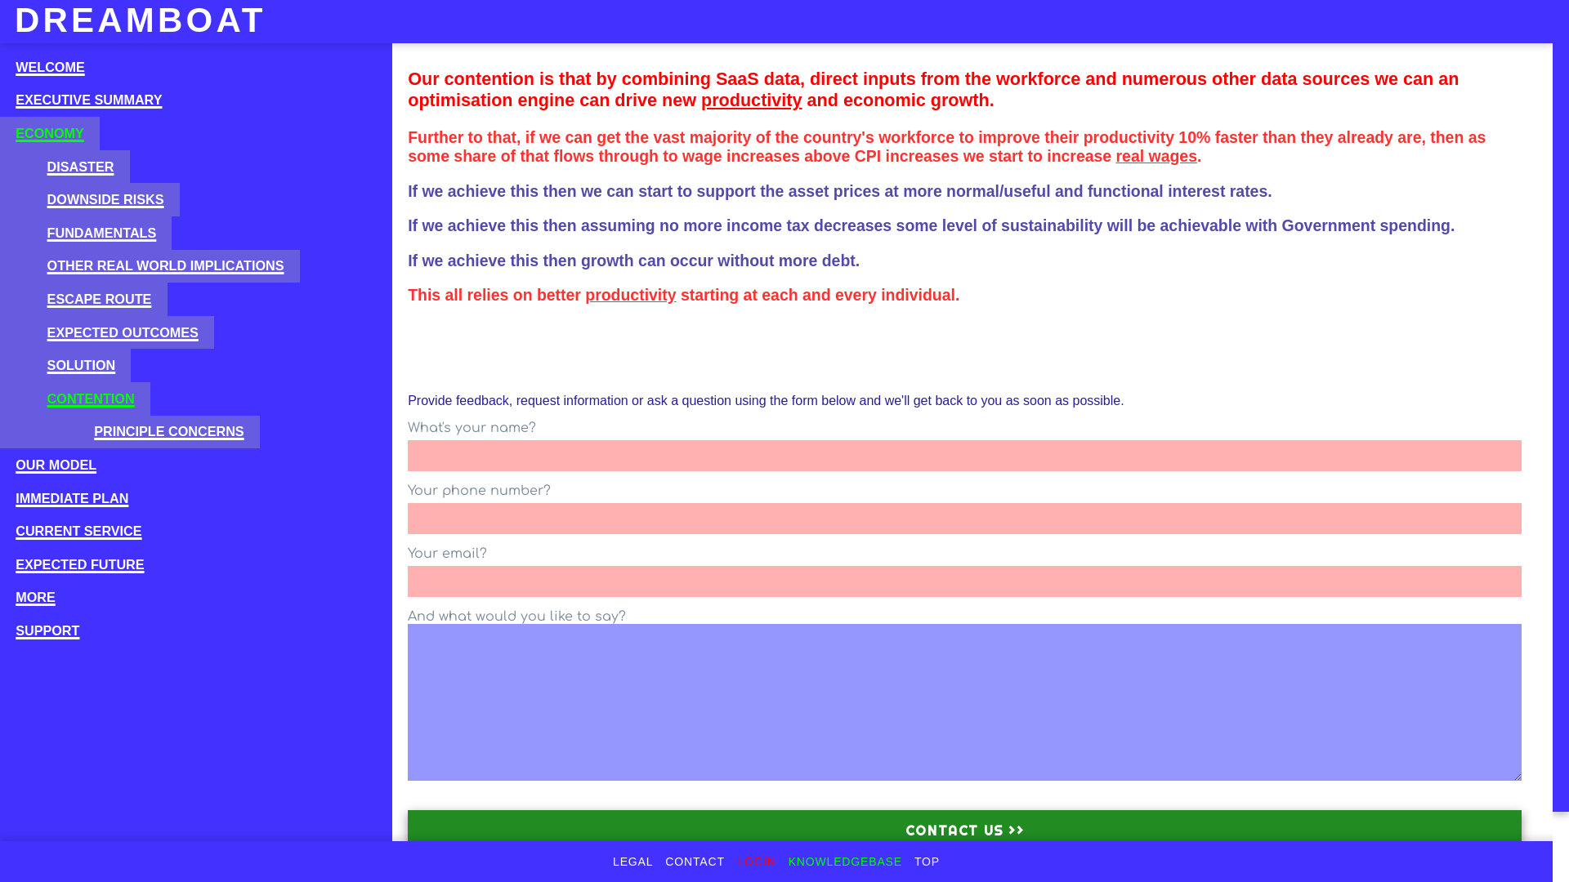 This screenshot has height=882, width=1569. What do you see at coordinates (631, 295) in the screenshot?
I see `productivity` at bounding box center [631, 295].